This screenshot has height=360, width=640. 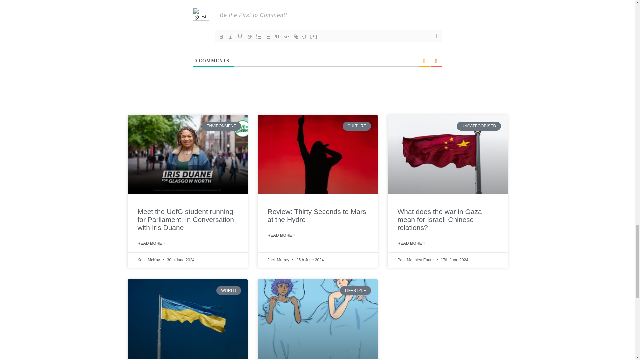 I want to click on Bold, so click(x=221, y=37).